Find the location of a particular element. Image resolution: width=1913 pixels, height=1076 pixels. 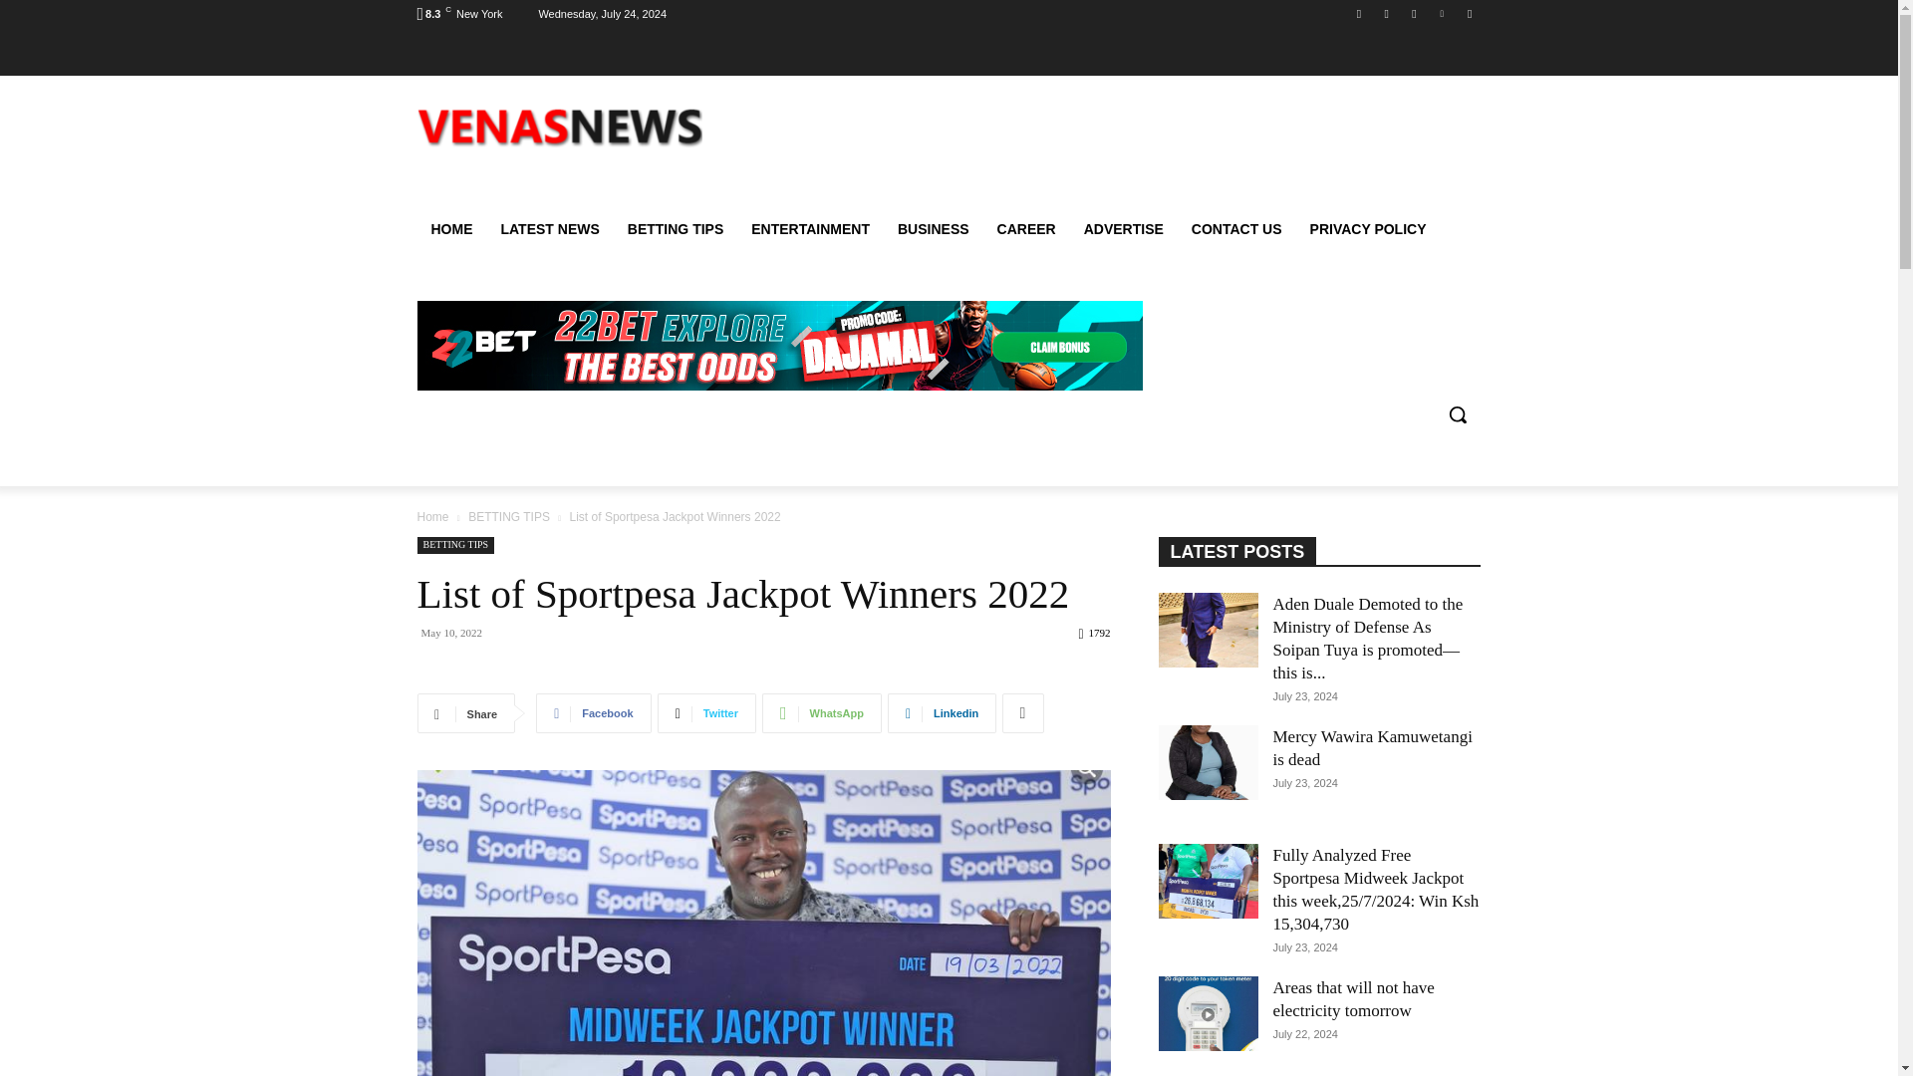

CONTACT US is located at coordinates (1237, 229).